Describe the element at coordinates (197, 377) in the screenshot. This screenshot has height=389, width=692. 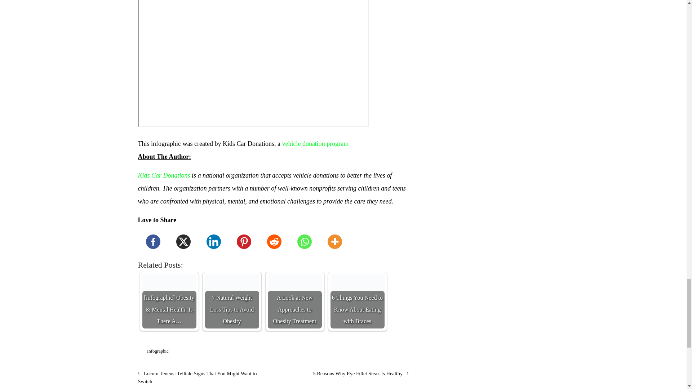
I see `Locum Tenens: Telltale Signs That You Might Want to Switch` at that location.